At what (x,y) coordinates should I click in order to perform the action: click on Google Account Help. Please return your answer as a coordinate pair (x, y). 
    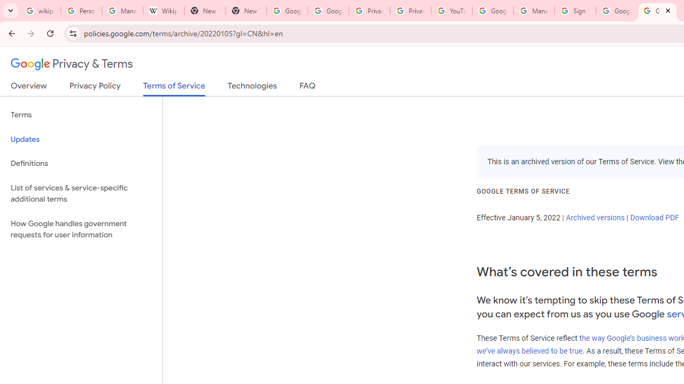
    Looking at the image, I should click on (493, 11).